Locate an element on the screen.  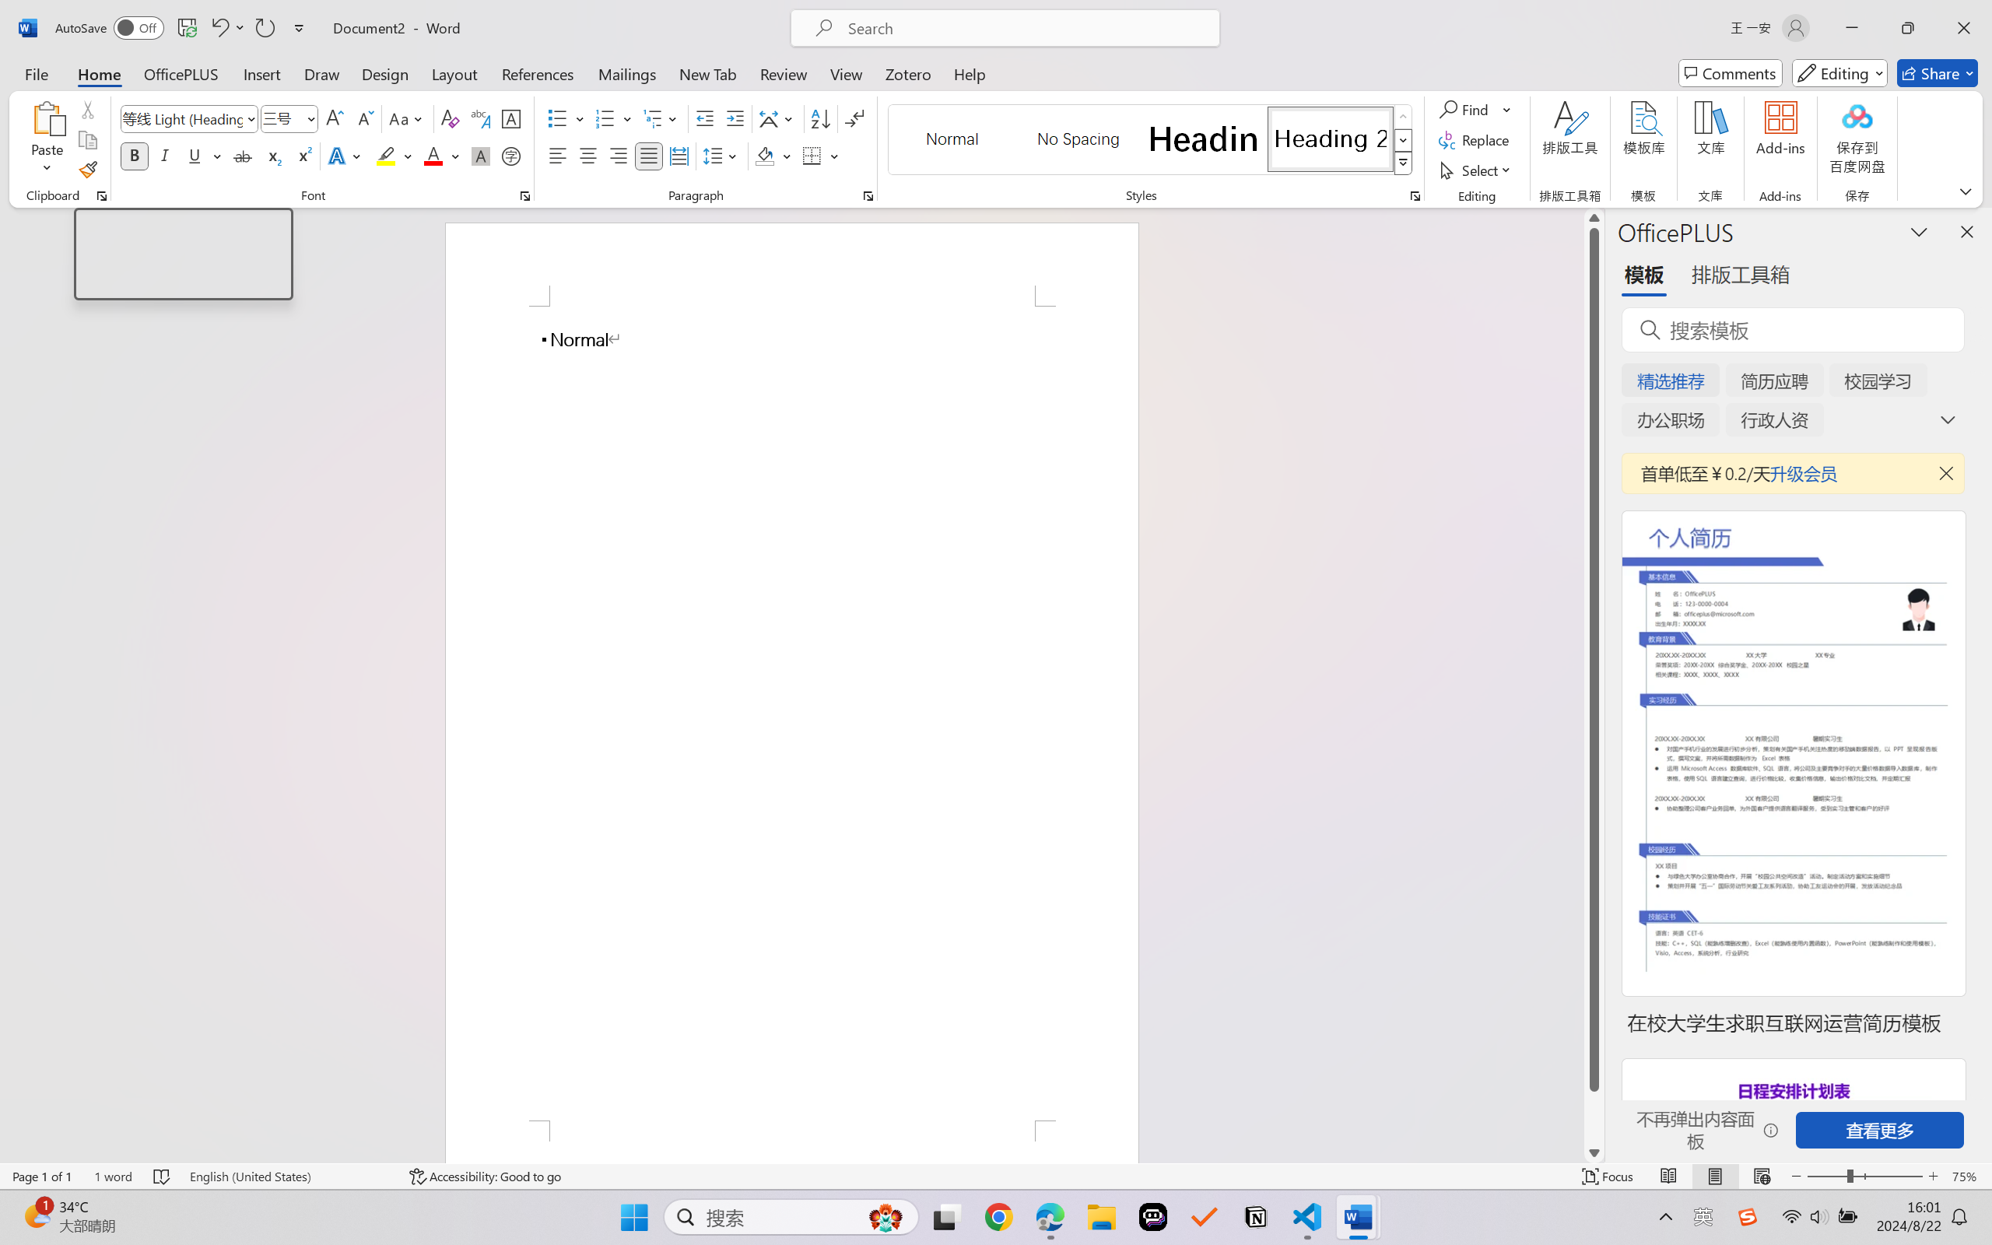
Page Number Page 1 of 1 is located at coordinates (42, 1177).